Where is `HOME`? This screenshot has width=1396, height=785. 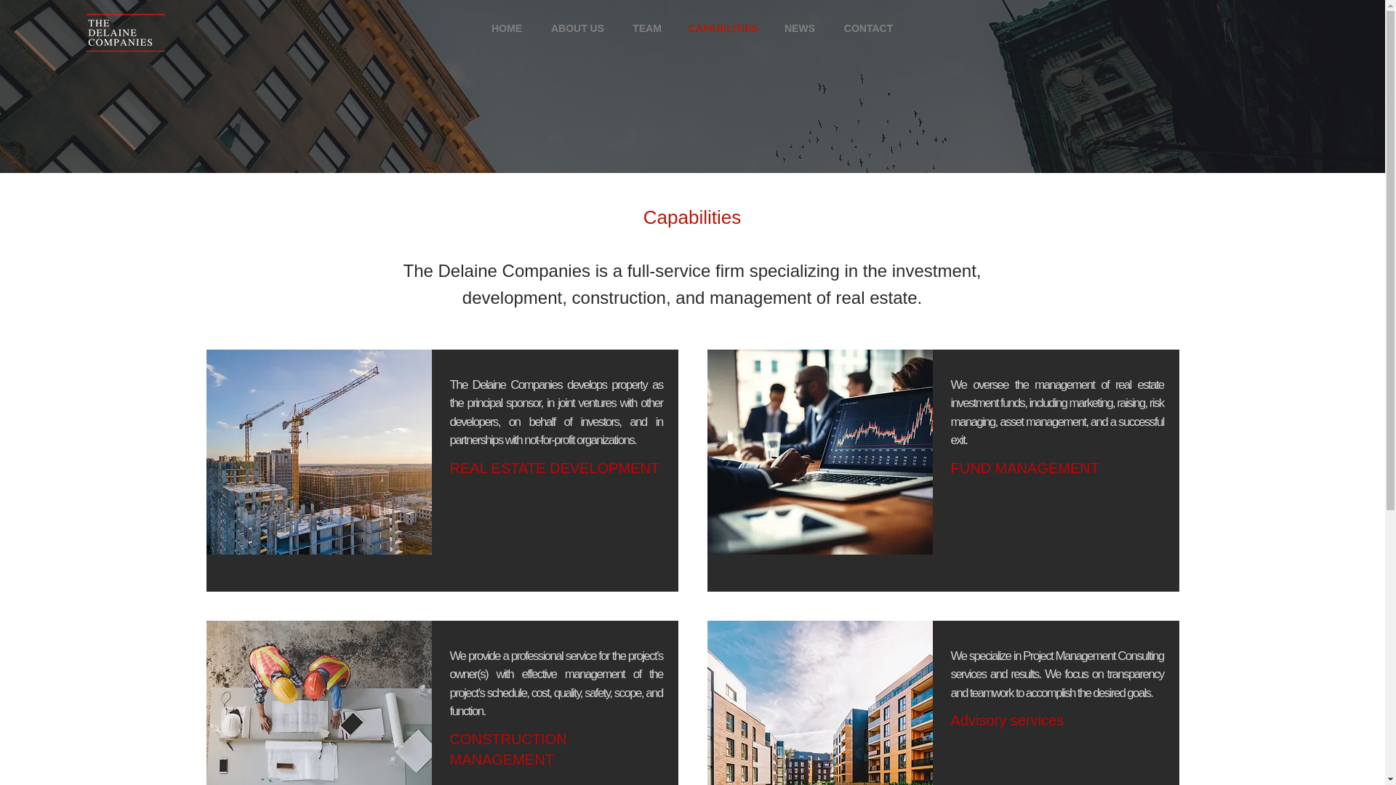 HOME is located at coordinates (508, 28).